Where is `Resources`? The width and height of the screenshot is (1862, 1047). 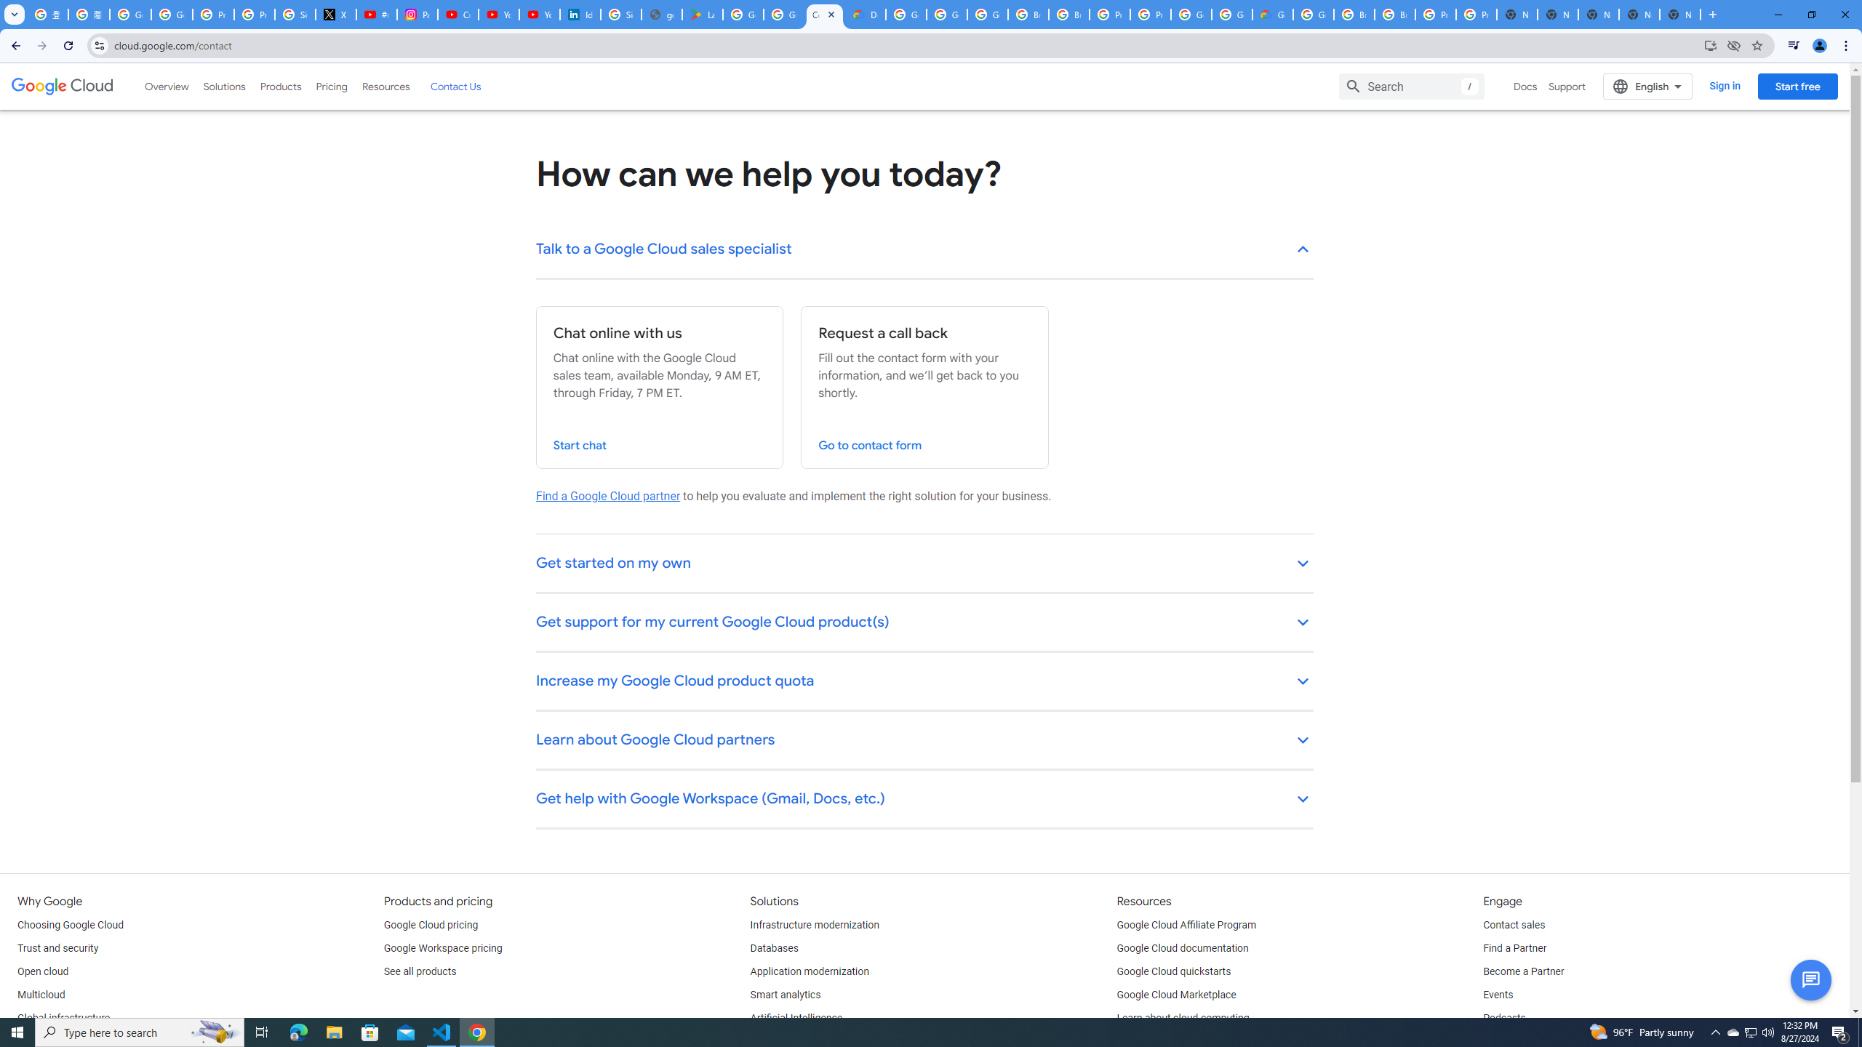 Resources is located at coordinates (385, 86).